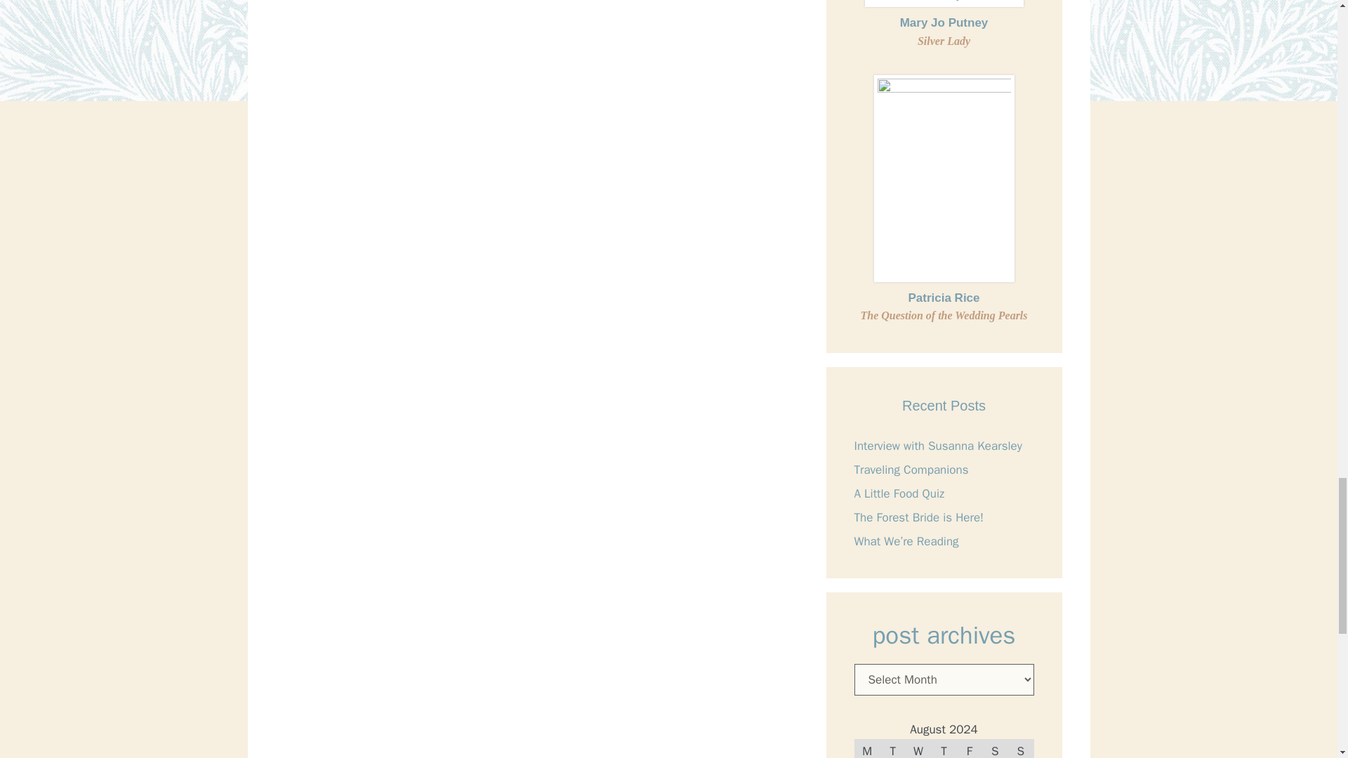  What do you see at coordinates (892, 748) in the screenshot?
I see `Tuesday` at bounding box center [892, 748].